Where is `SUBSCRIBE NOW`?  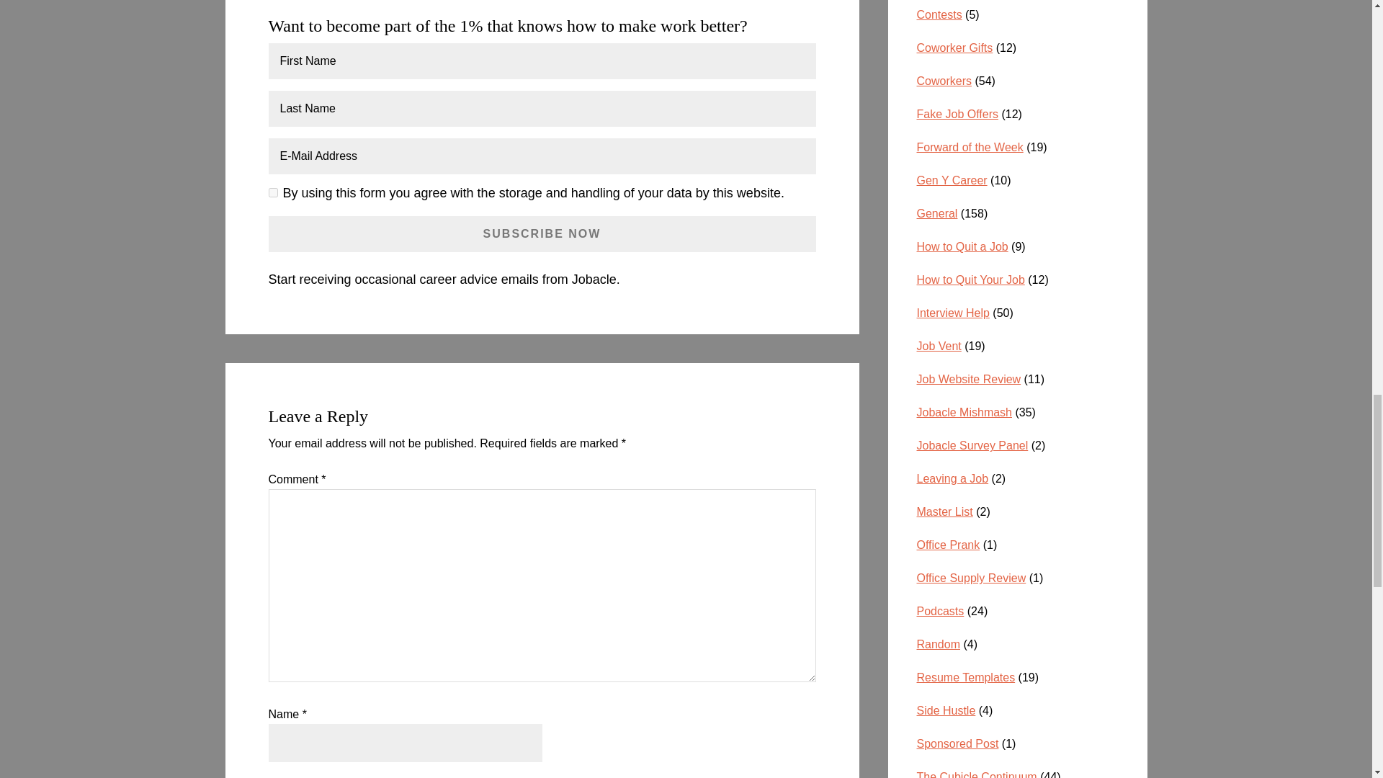
SUBSCRIBE NOW is located at coordinates (542, 233).